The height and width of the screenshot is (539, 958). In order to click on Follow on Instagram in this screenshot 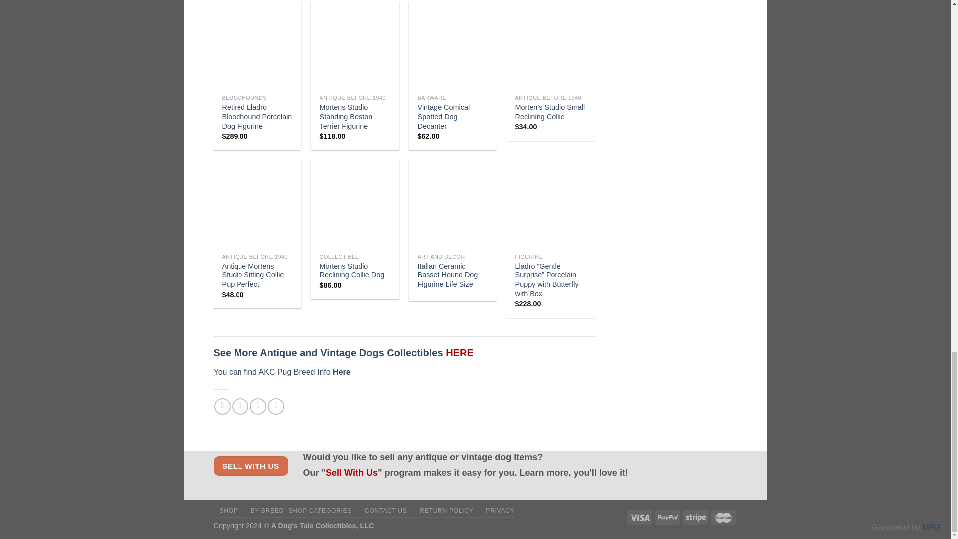, I will do `click(239, 406)`.